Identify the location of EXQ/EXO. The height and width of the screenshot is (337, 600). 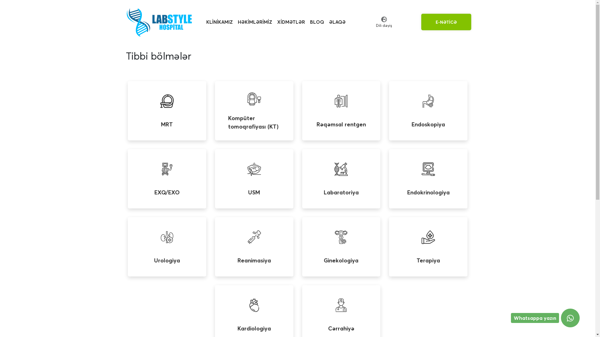
(167, 179).